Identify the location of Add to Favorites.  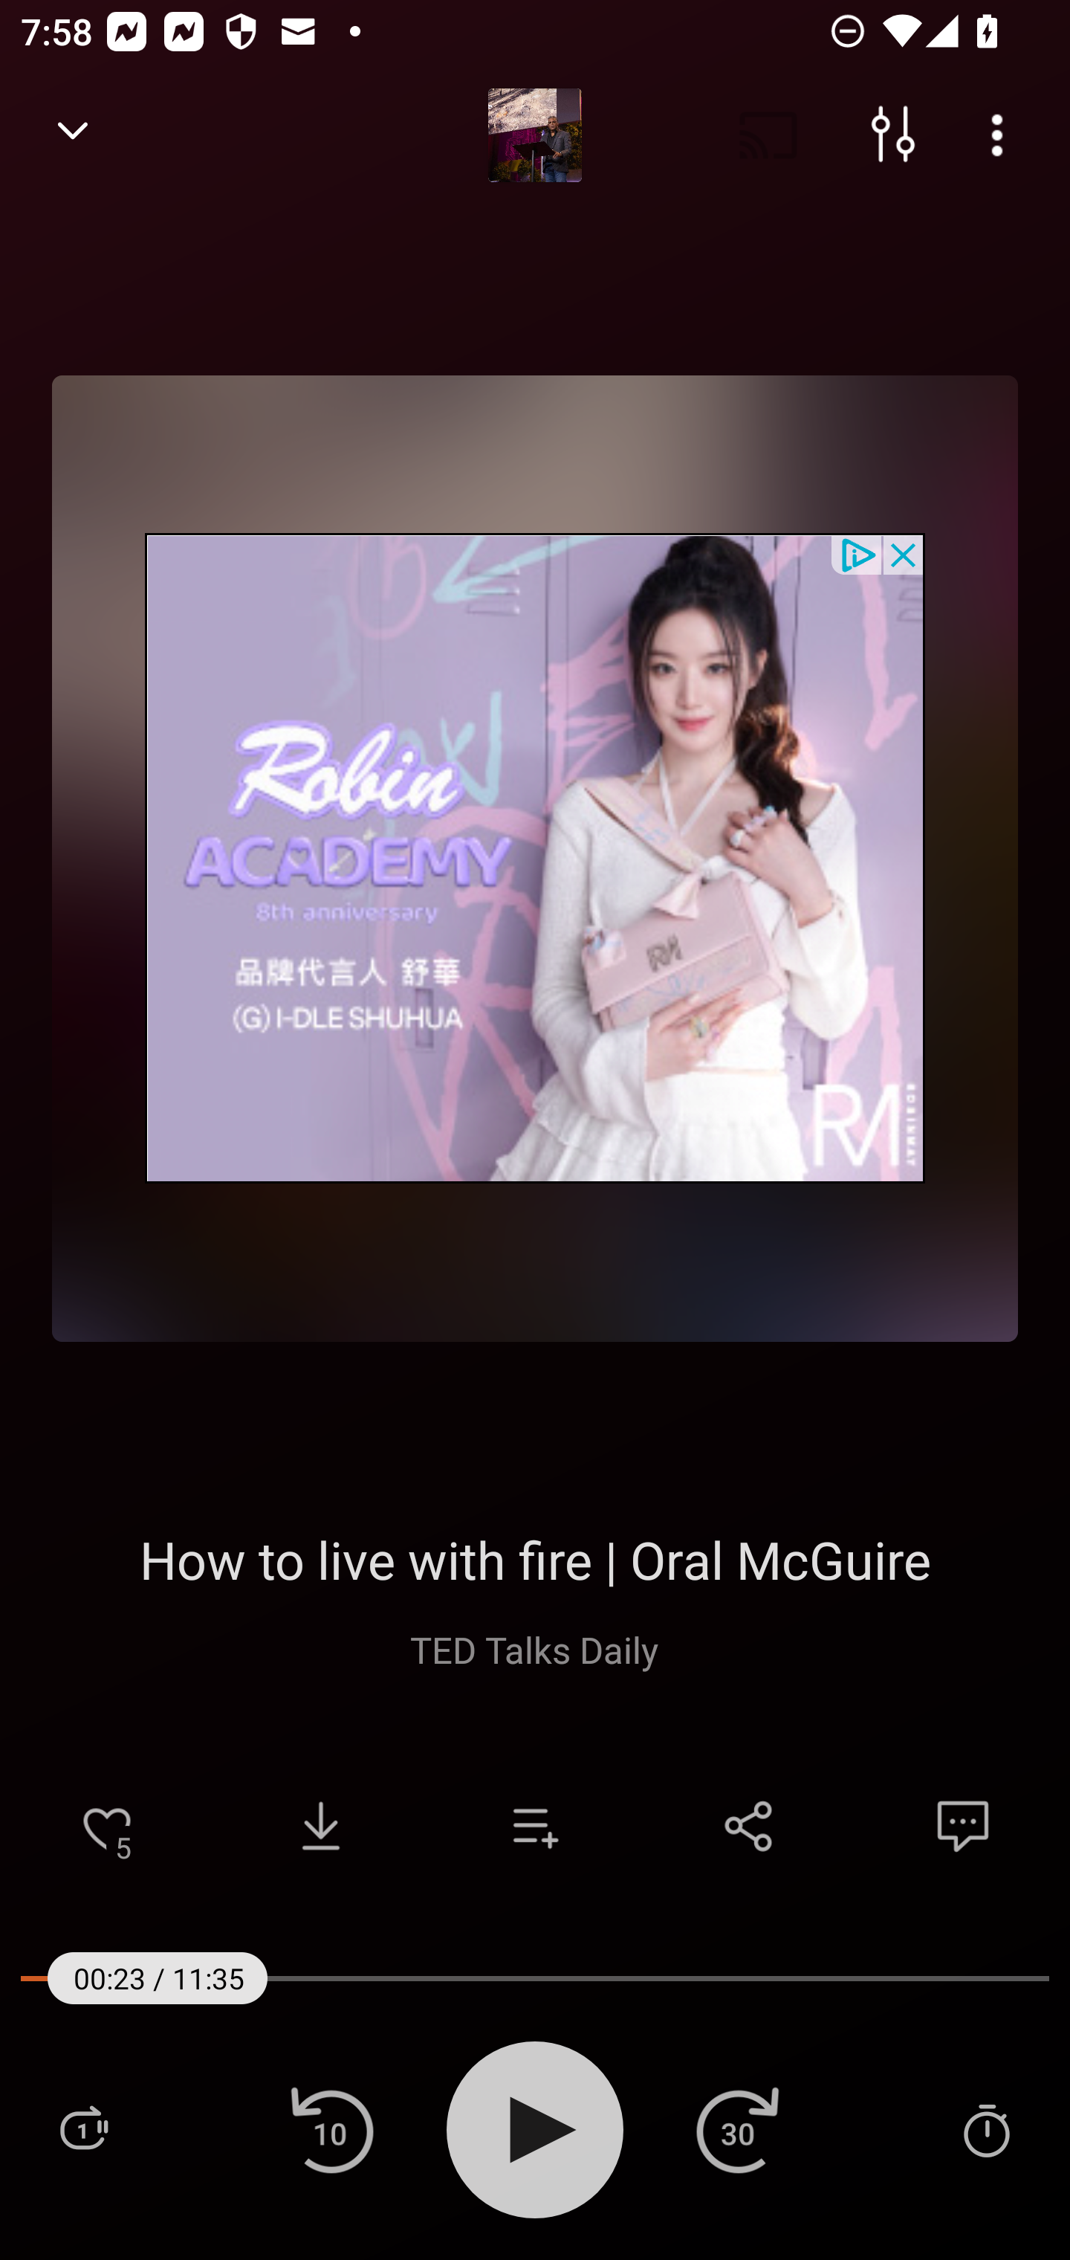
(107, 1826).